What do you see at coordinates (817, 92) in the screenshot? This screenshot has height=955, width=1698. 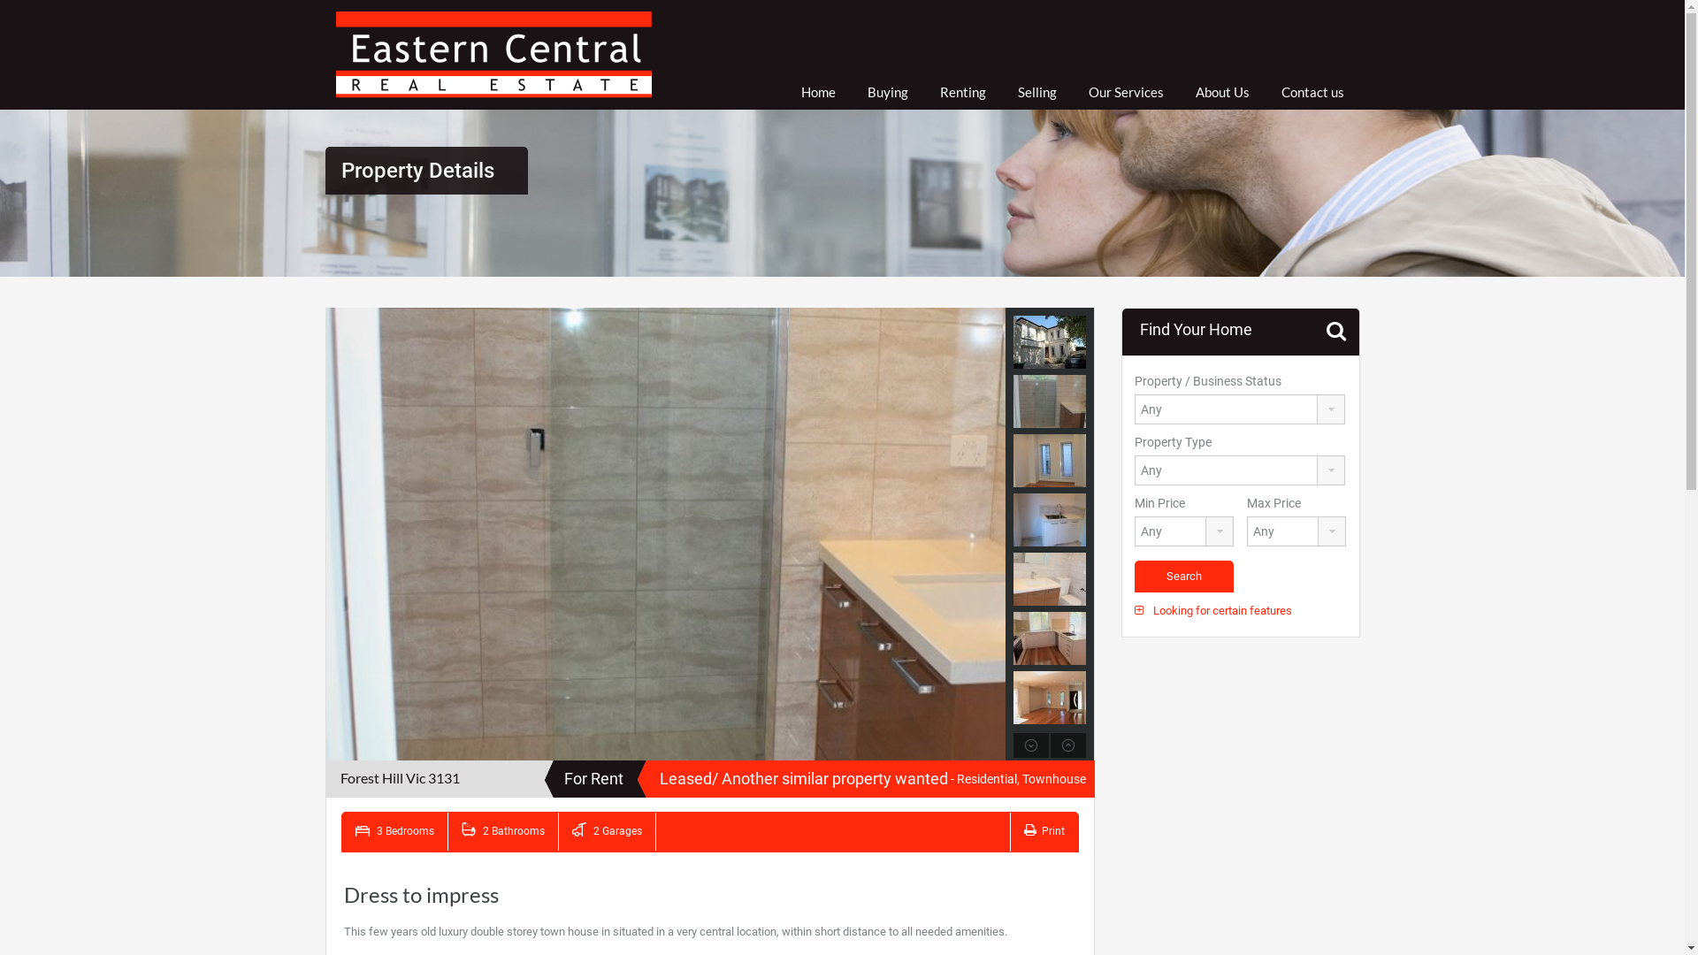 I see `Home` at bounding box center [817, 92].